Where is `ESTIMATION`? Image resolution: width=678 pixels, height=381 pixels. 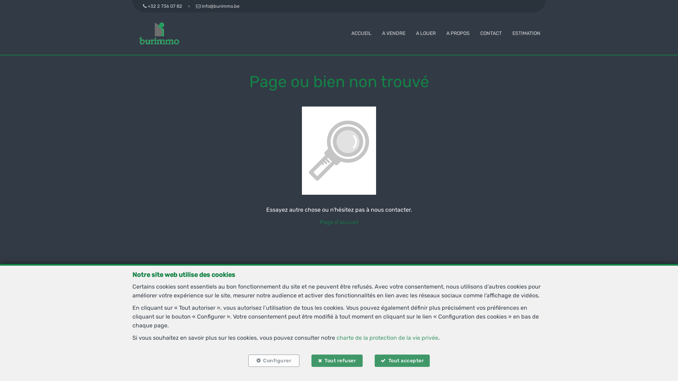
ESTIMATION is located at coordinates (526, 33).